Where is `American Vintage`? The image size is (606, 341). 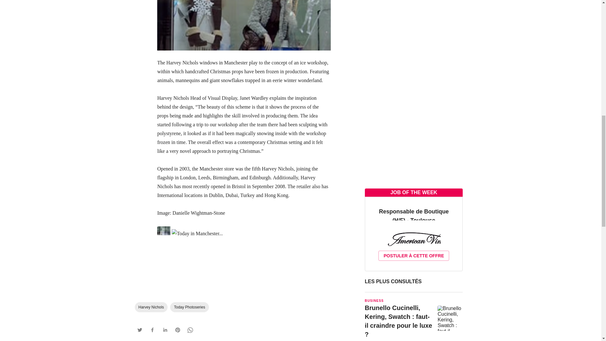 American Vintage is located at coordinates (413, 242).